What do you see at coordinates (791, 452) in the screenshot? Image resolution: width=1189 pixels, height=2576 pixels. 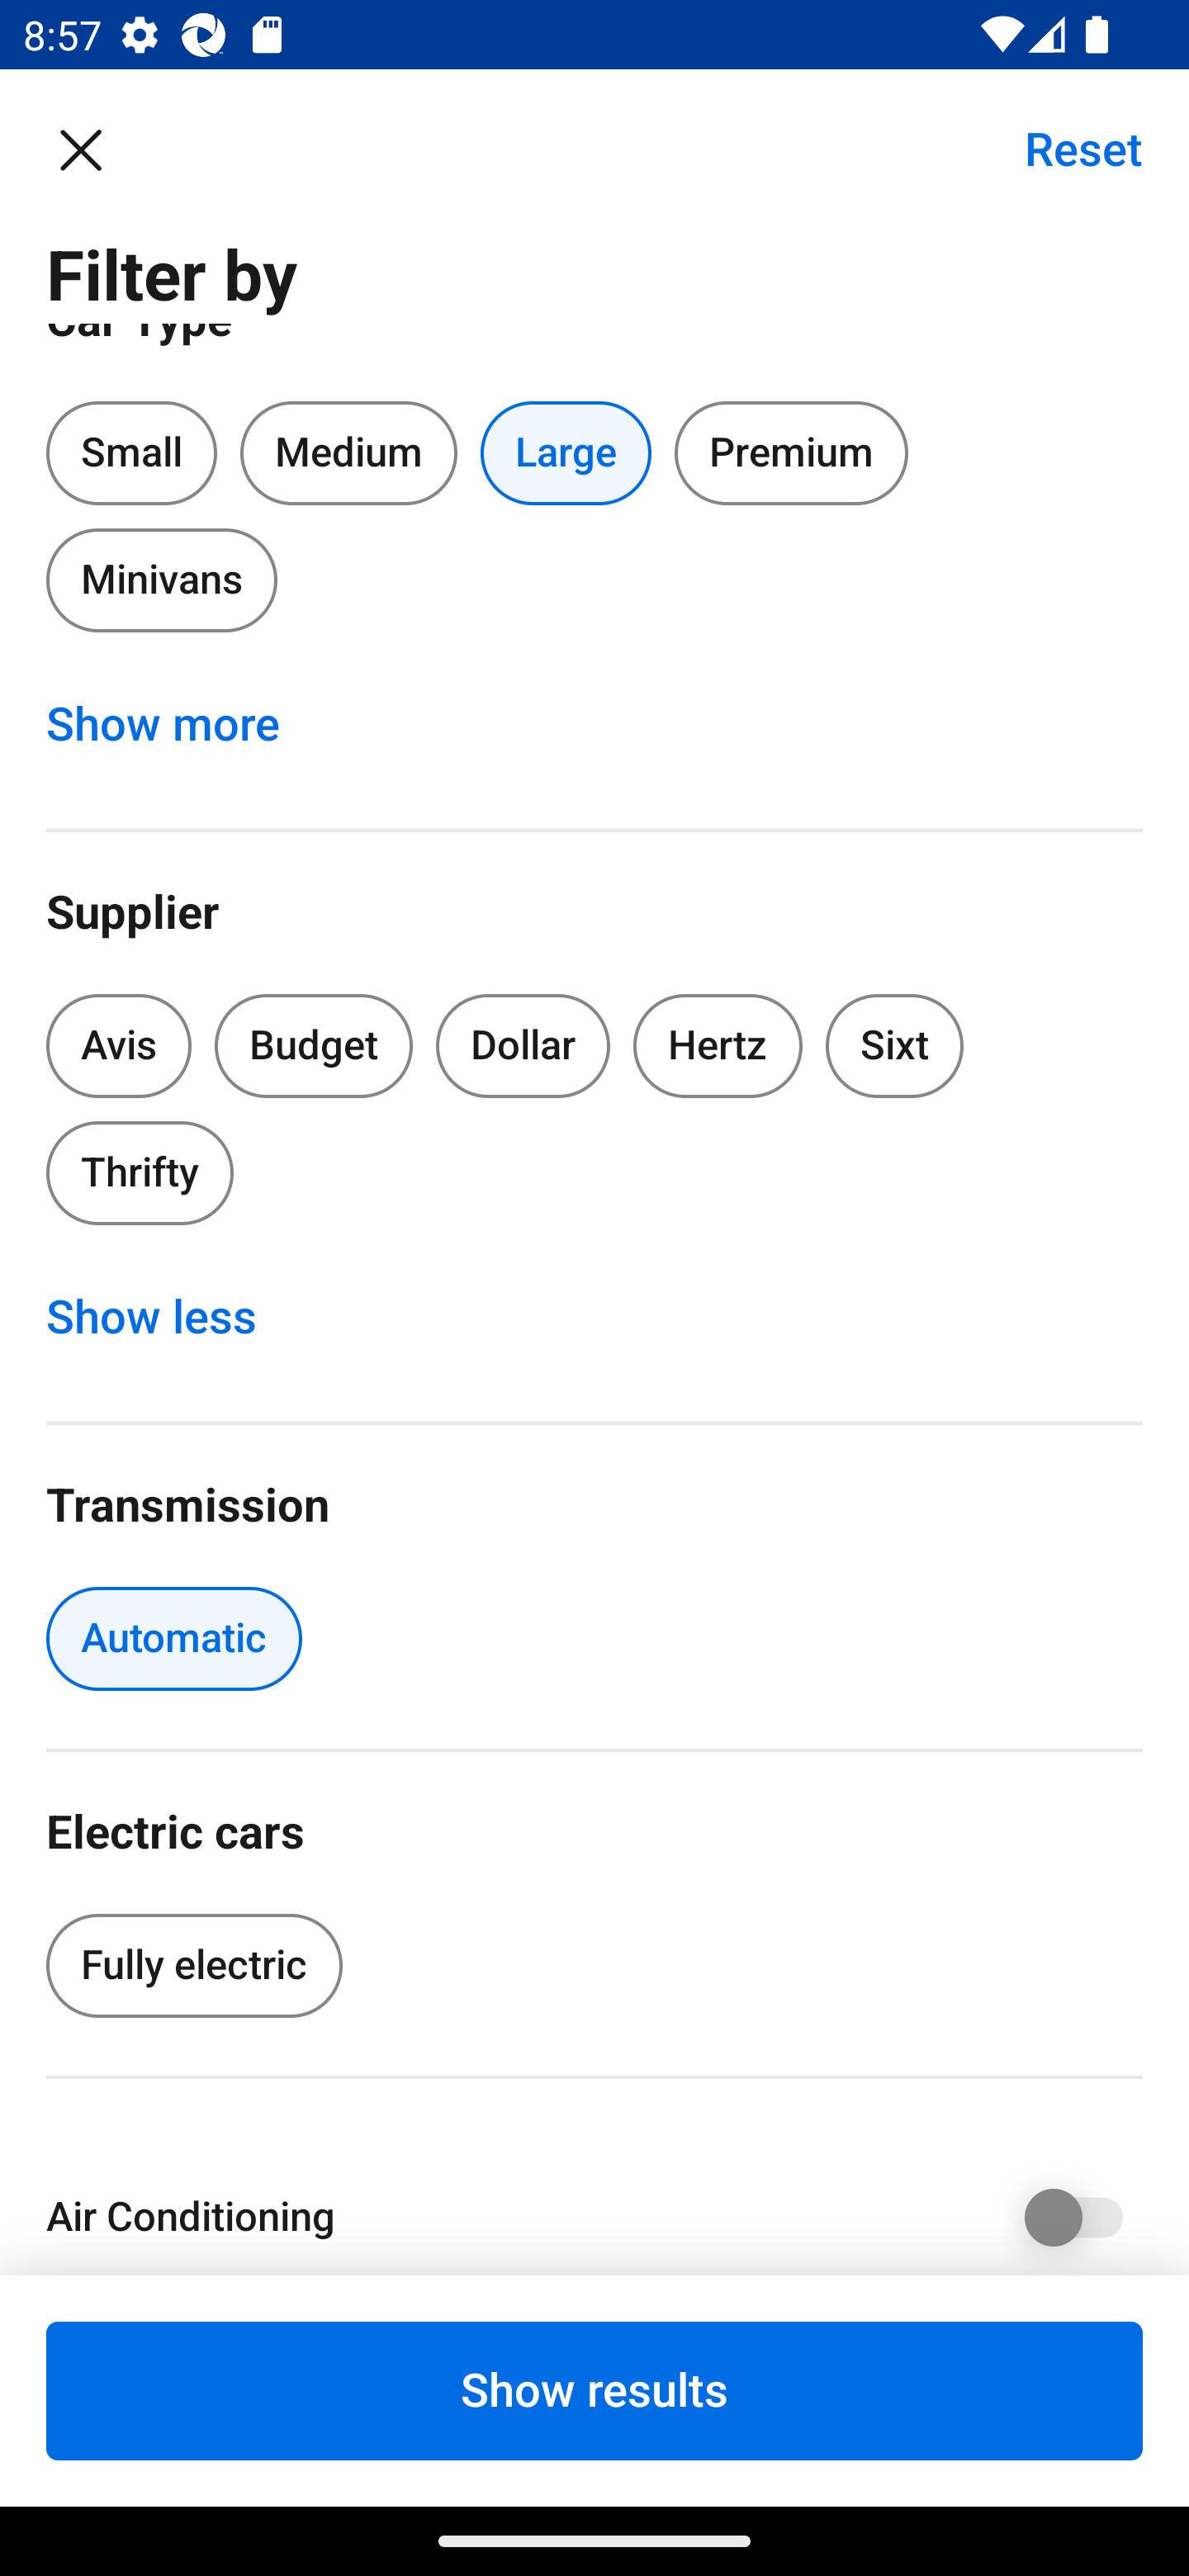 I see `Premium` at bounding box center [791, 452].